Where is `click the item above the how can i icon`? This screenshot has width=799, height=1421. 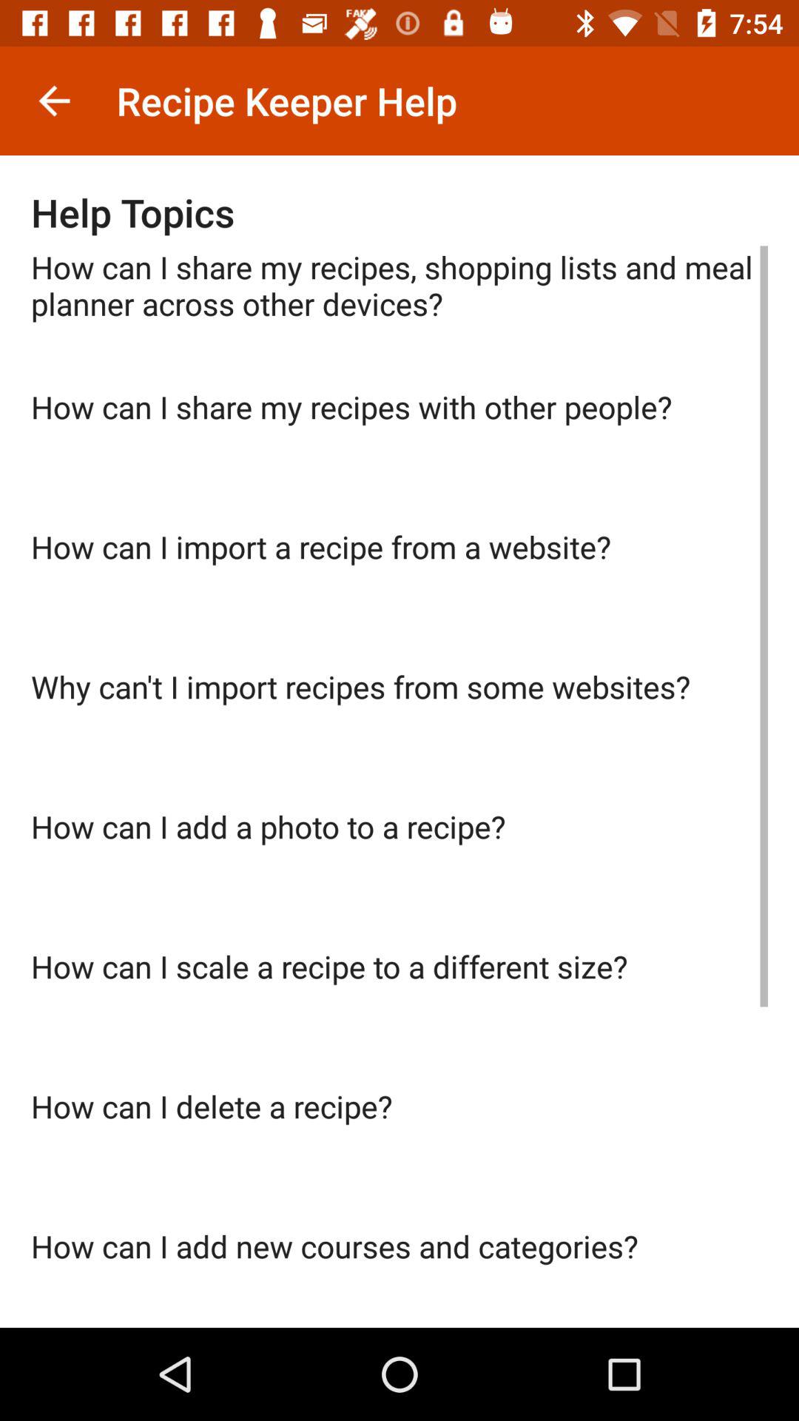 click the item above the how can i icon is located at coordinates (399, 736).